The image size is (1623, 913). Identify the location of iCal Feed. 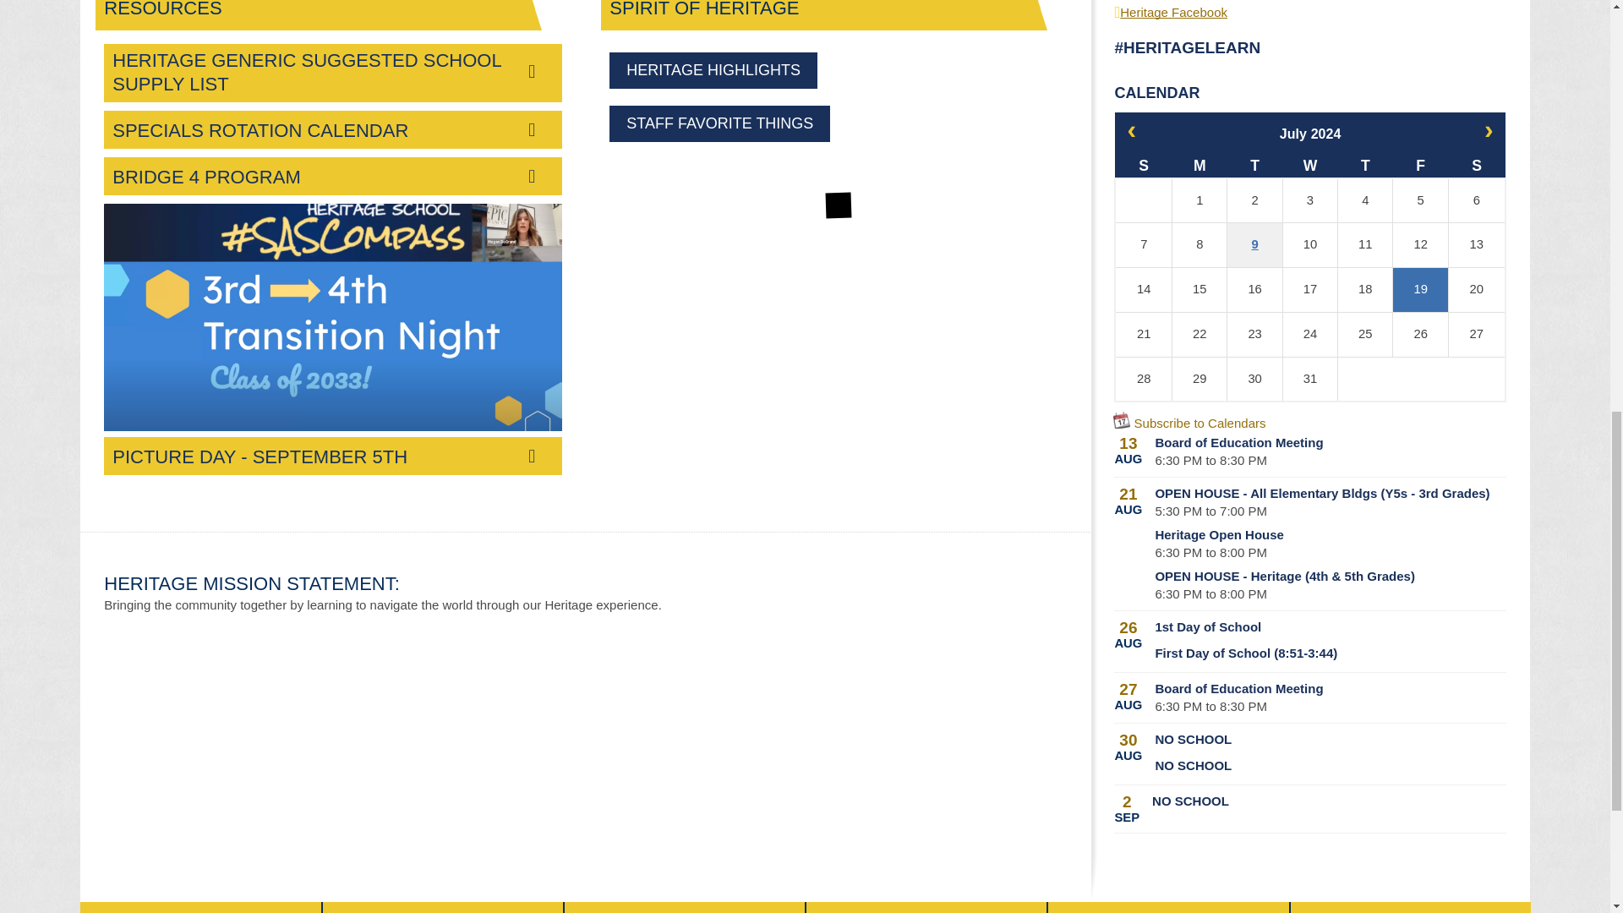
(1121, 419).